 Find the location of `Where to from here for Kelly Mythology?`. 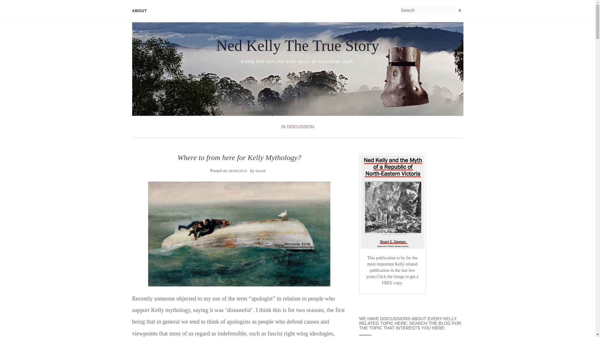

Where to from here for Kelly Mythology? is located at coordinates (239, 234).